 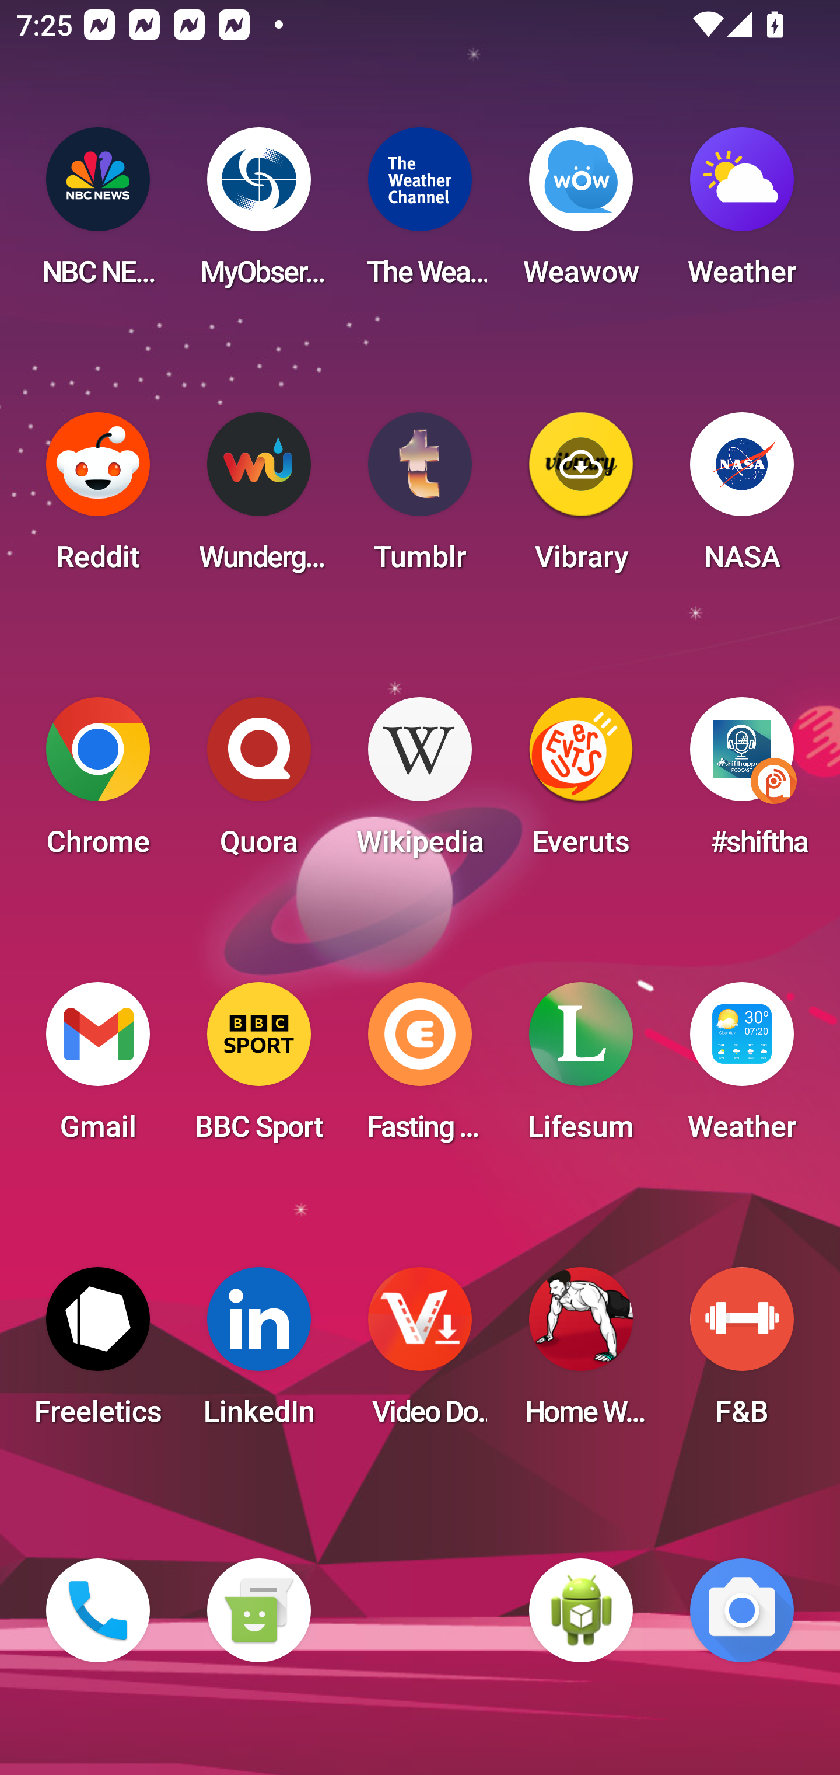 I want to click on Home Workout, so click(x=581, y=1353).